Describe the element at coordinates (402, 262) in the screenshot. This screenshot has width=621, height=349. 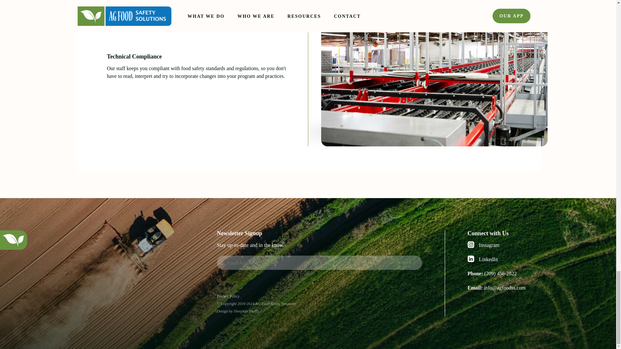
I see `Submit` at that location.